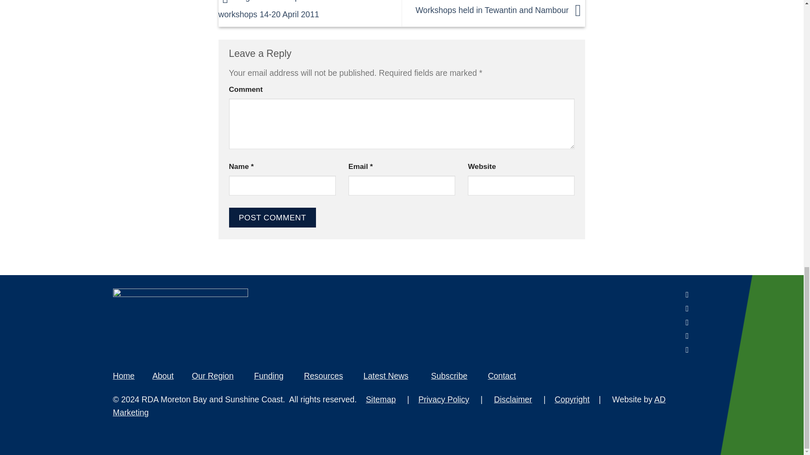 Image resolution: width=810 pixels, height=455 pixels. I want to click on Follow on Facebook, so click(684, 294).